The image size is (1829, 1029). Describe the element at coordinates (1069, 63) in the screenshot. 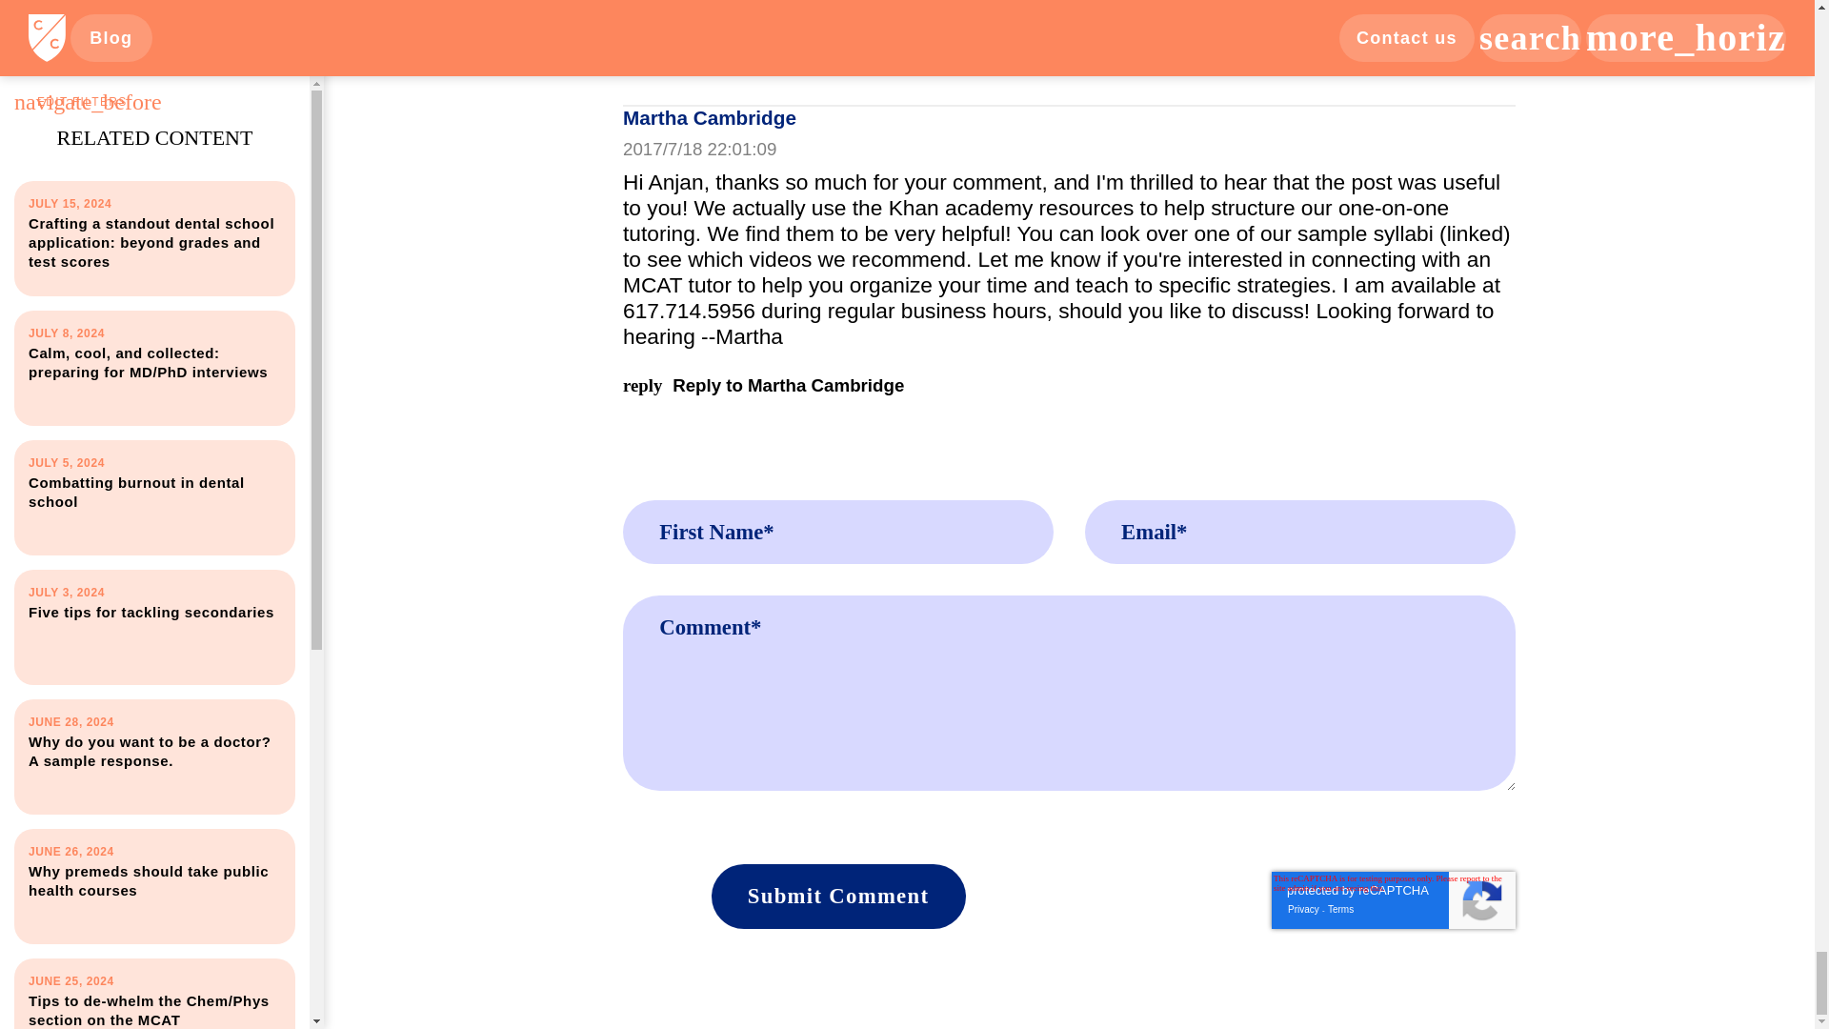

I see `Submit Comment` at that location.